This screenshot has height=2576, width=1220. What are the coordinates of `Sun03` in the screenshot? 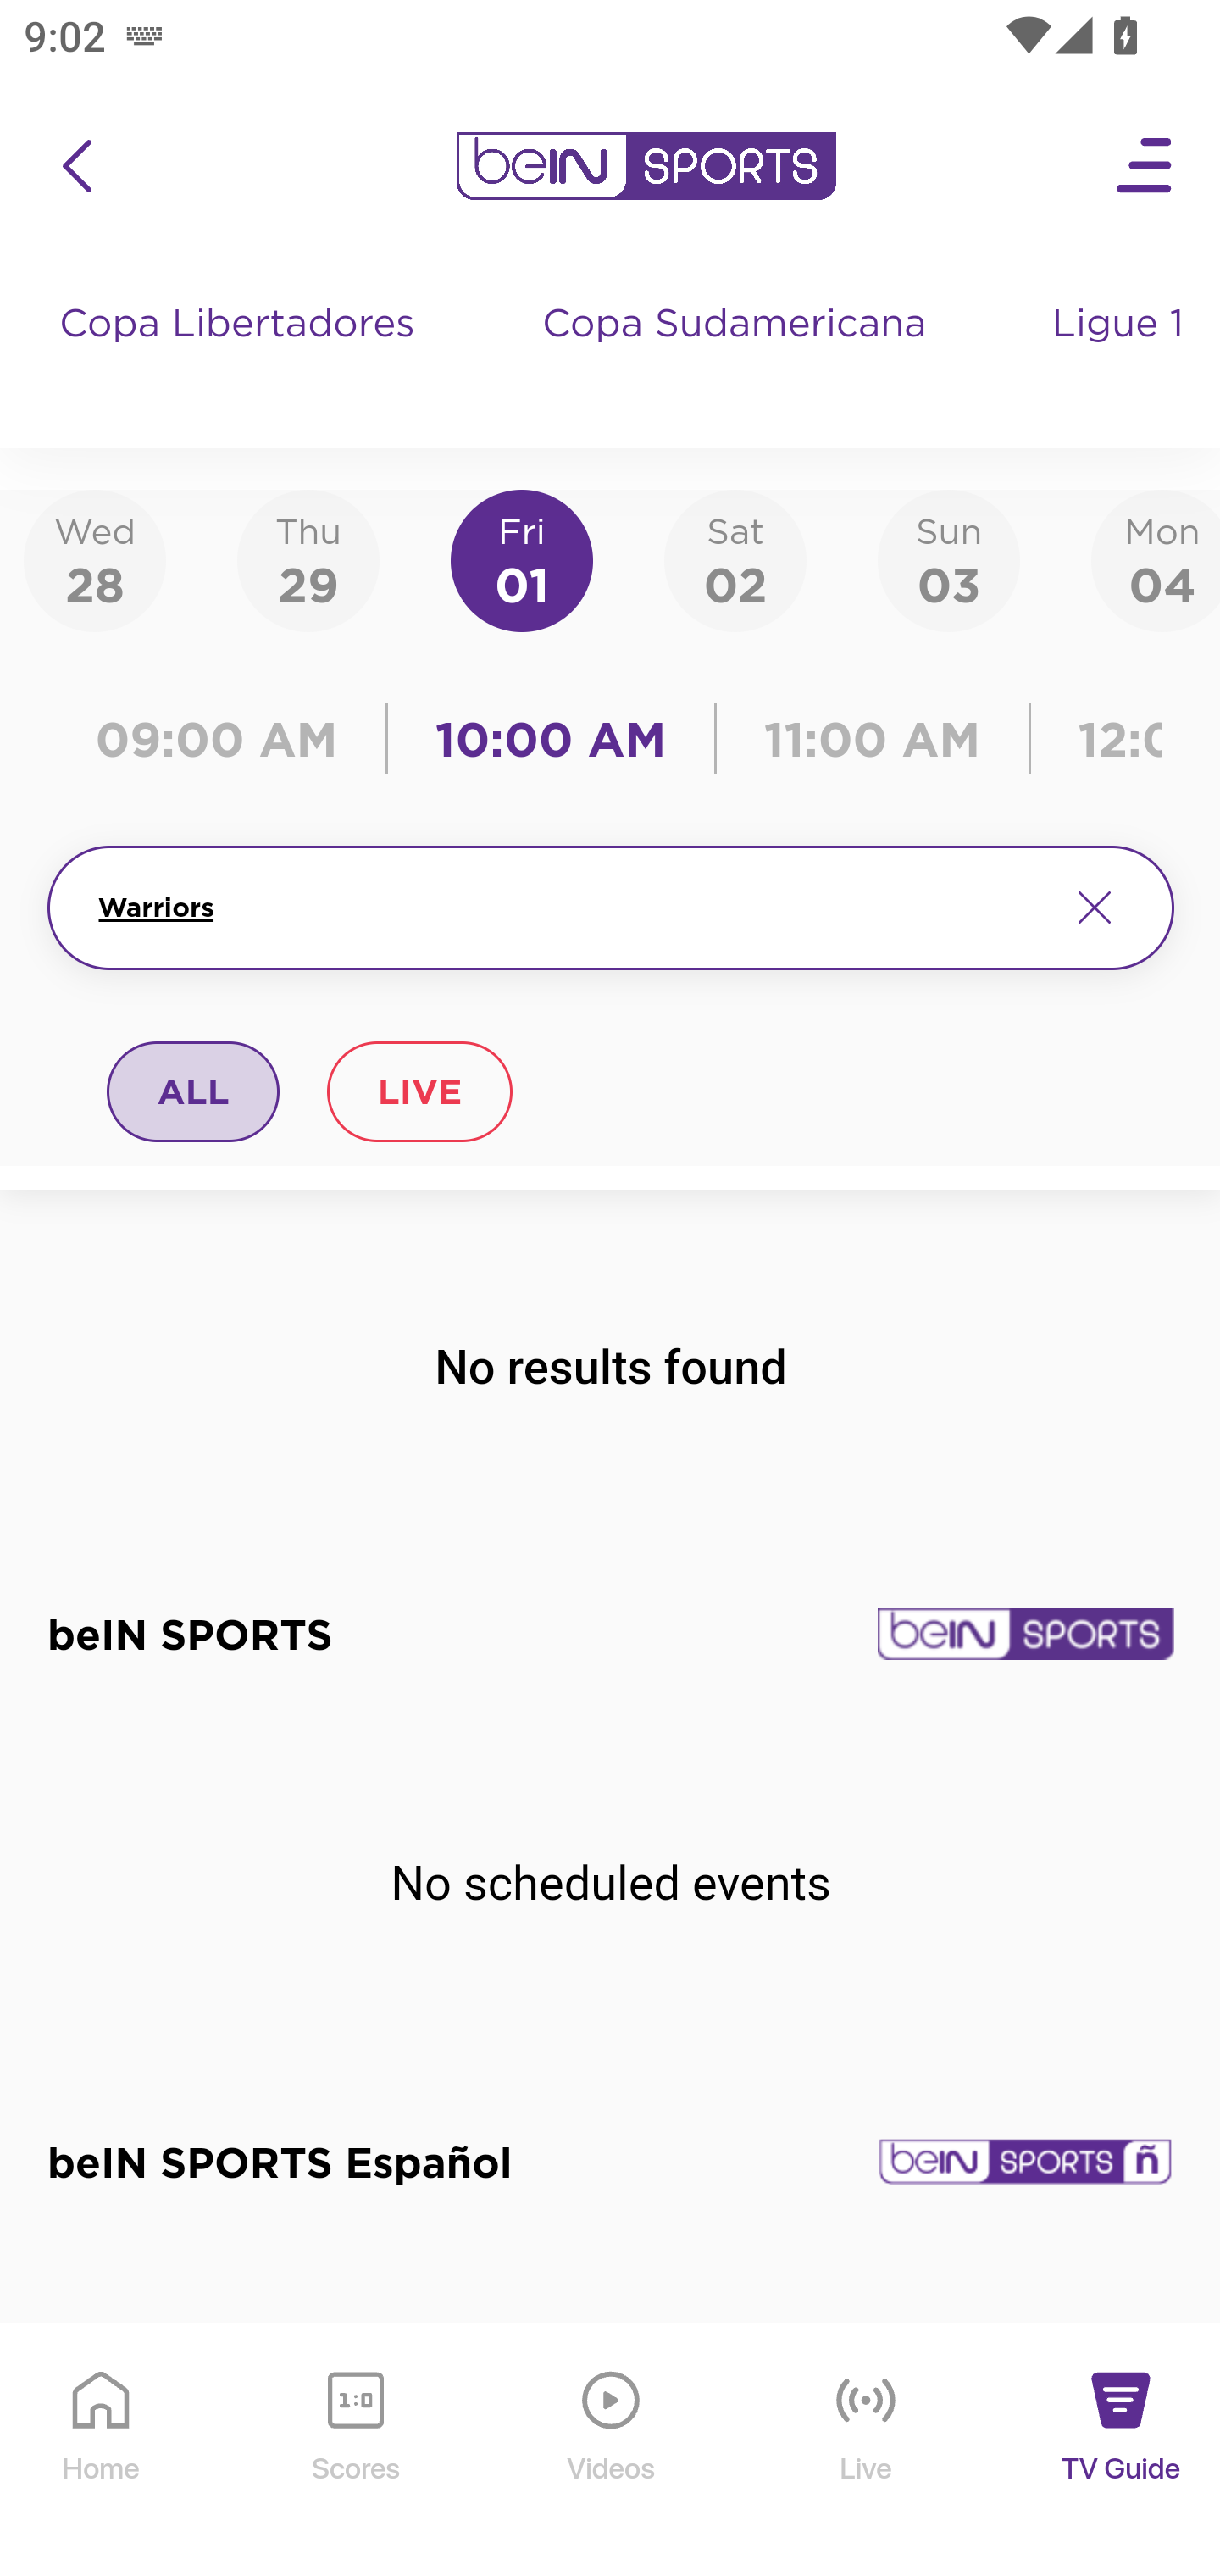 It's located at (949, 559).